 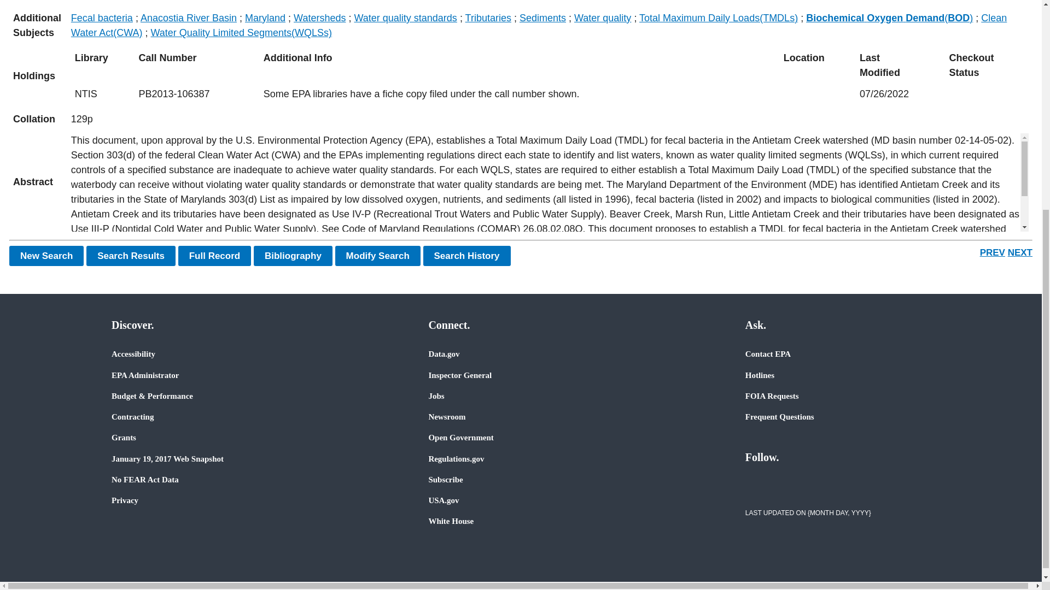 I want to click on Inspector General, so click(x=459, y=375).